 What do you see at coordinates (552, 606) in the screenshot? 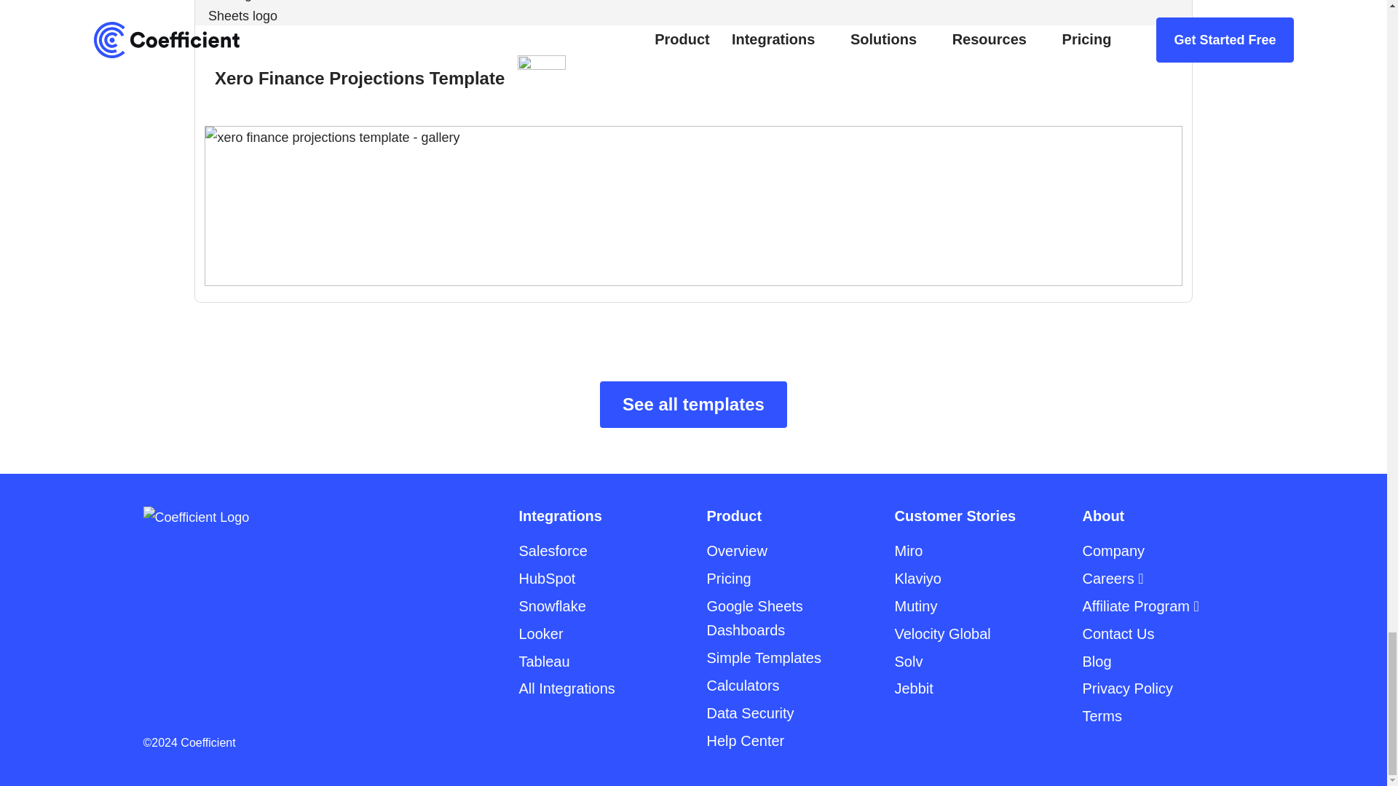
I see `Snowflake` at bounding box center [552, 606].